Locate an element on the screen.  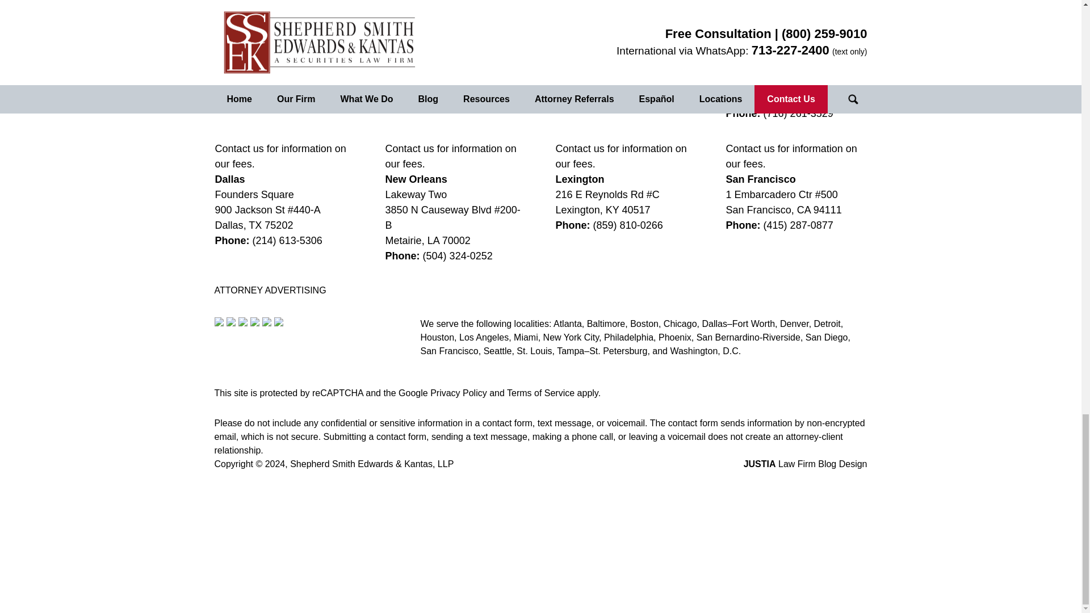
YouTube is located at coordinates (267, 321).